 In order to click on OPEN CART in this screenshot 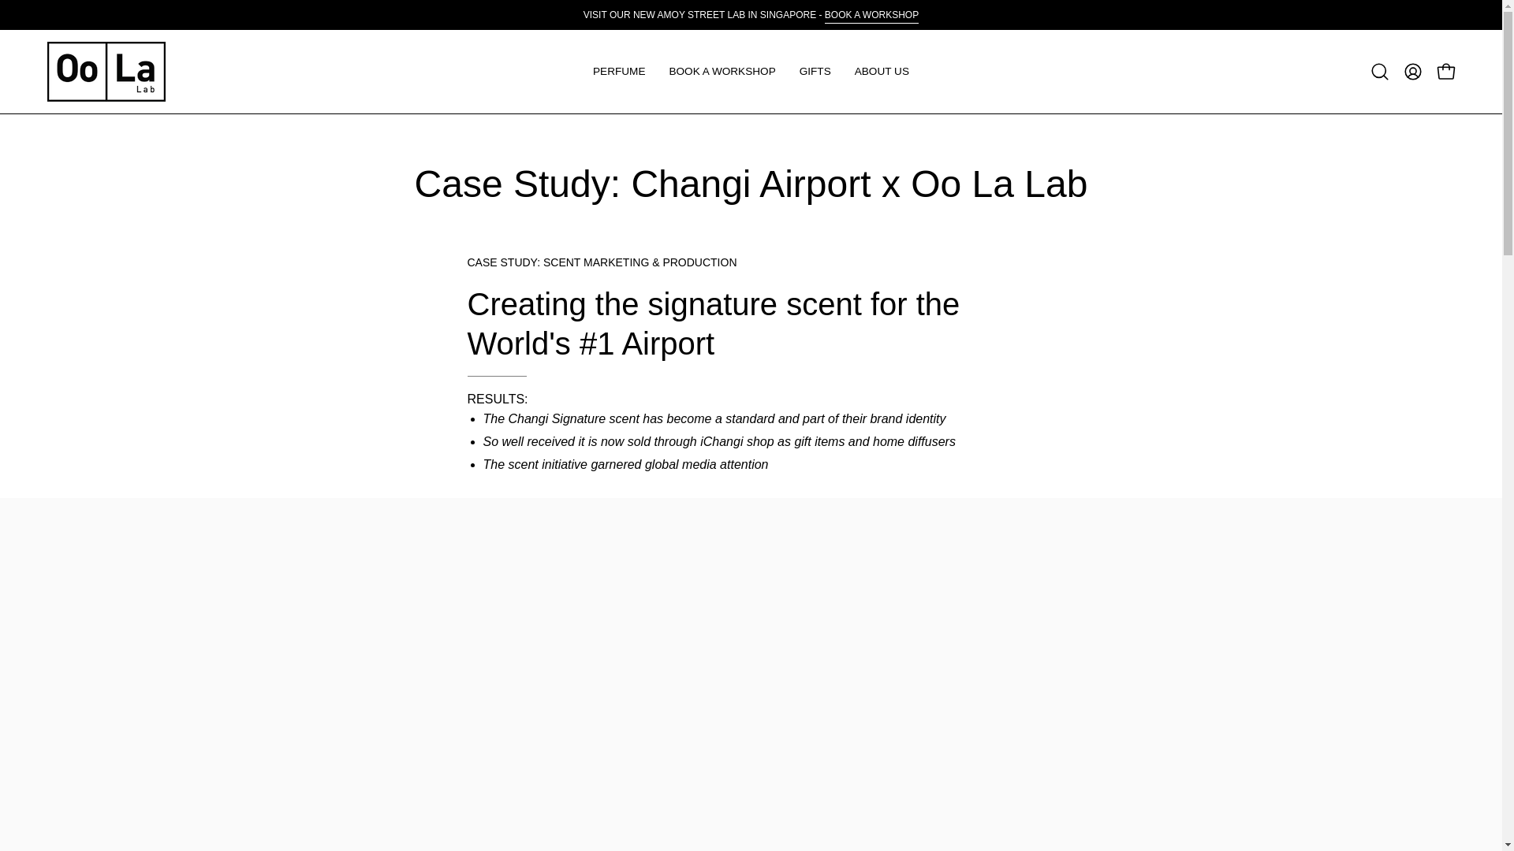, I will do `click(1445, 72)`.